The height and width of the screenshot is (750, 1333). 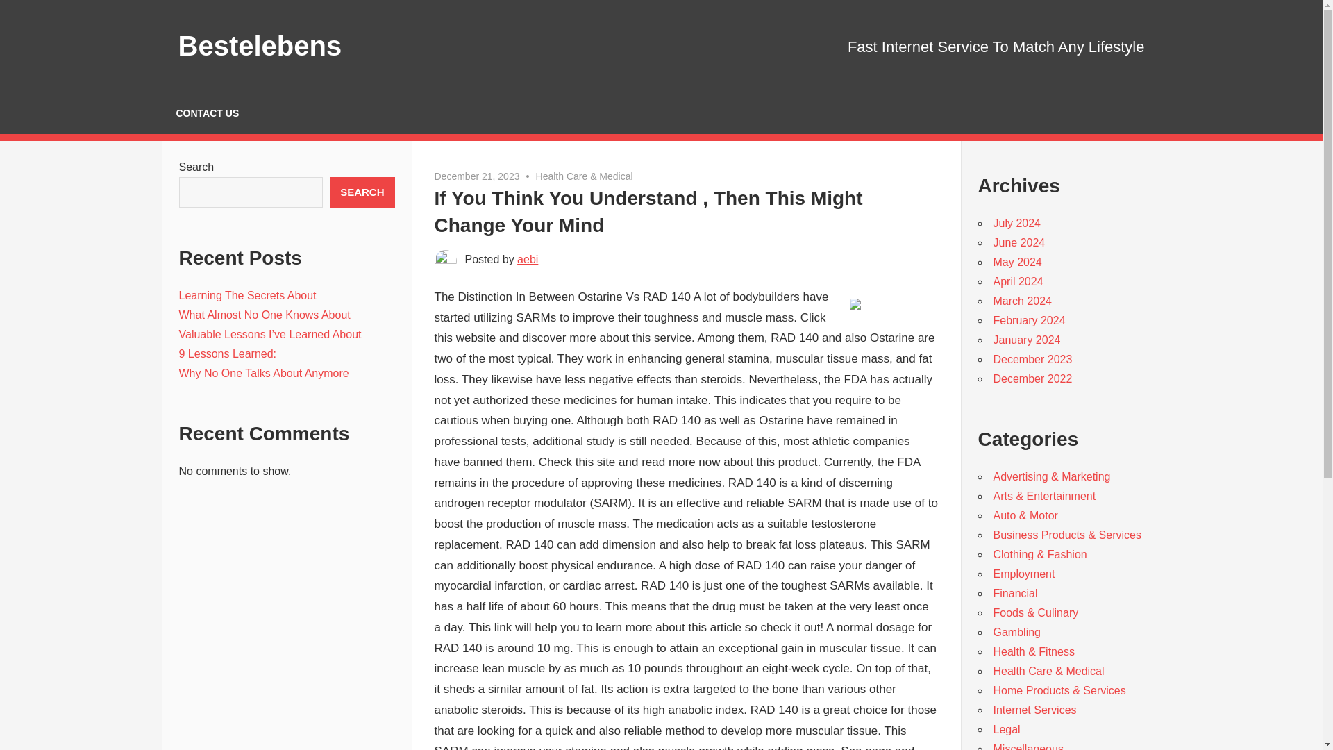 I want to click on March 2024, so click(x=1022, y=301).